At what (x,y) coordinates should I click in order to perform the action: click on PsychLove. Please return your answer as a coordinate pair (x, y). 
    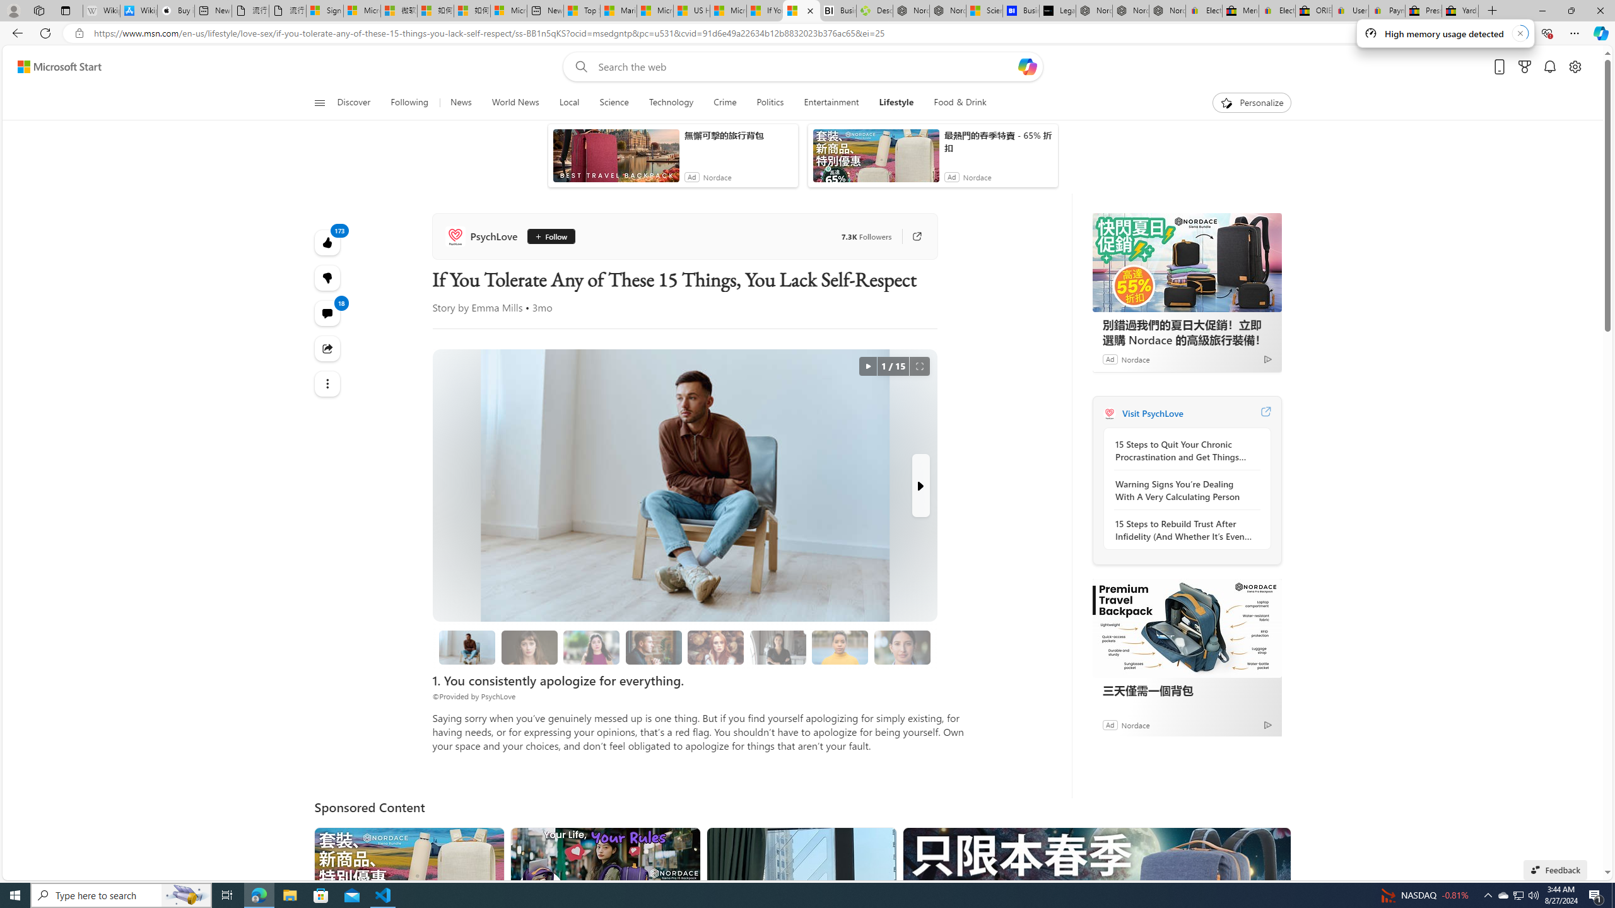
    Looking at the image, I should click on (483, 236).